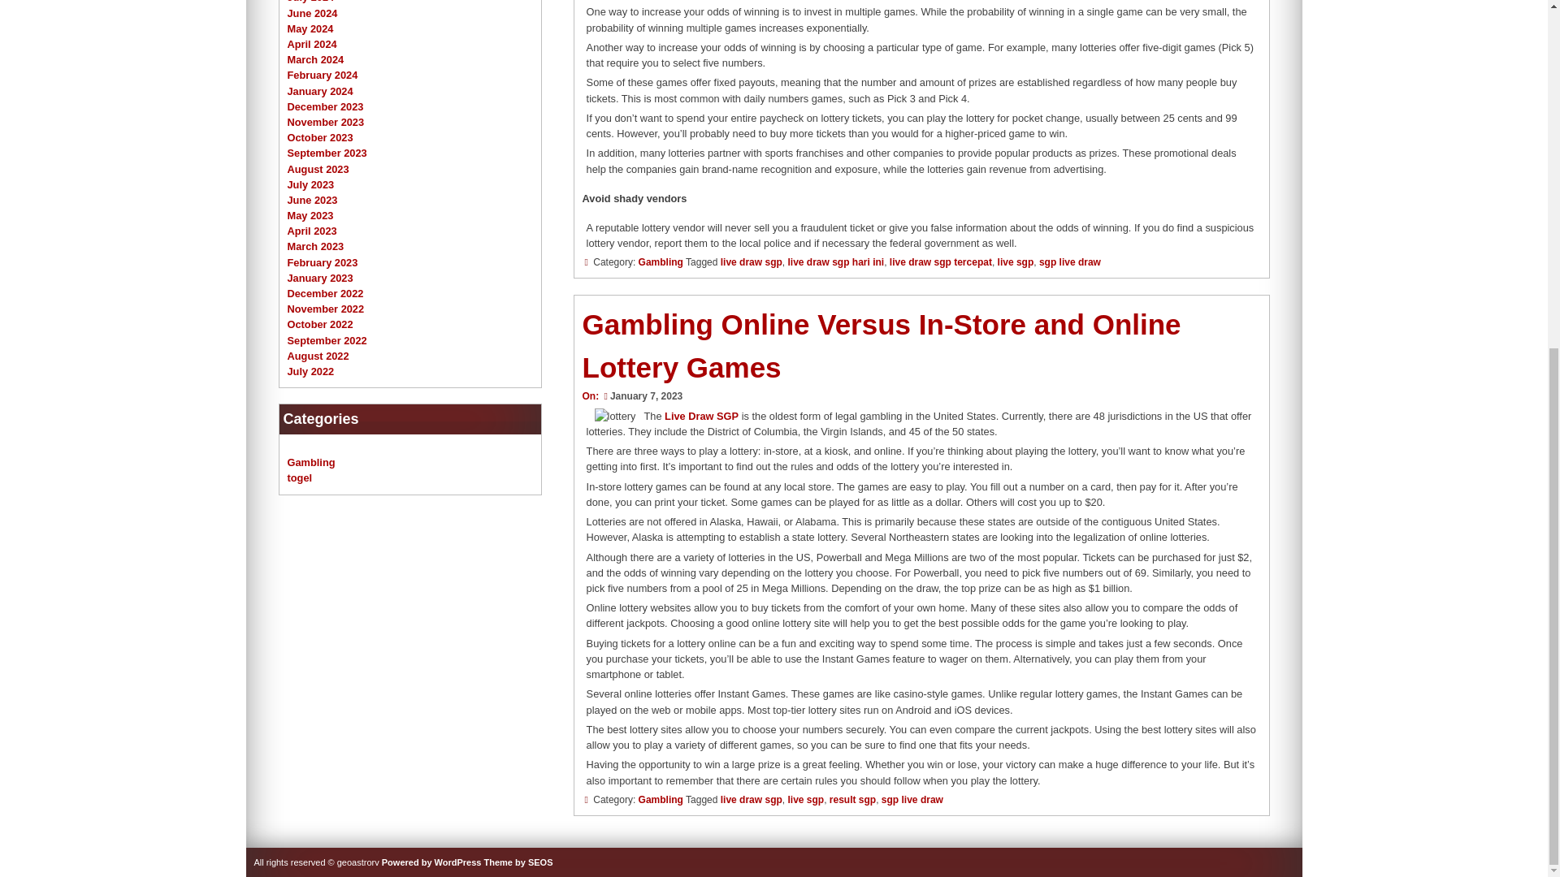 Image resolution: width=1560 pixels, height=877 pixels. Describe the element at coordinates (323, 75) in the screenshot. I see `February 2024` at that location.